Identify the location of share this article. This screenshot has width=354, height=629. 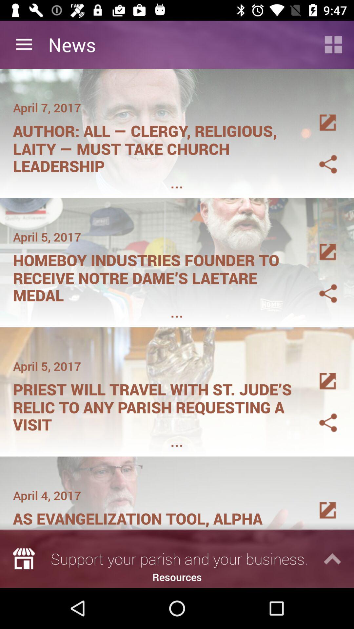
(320, 156).